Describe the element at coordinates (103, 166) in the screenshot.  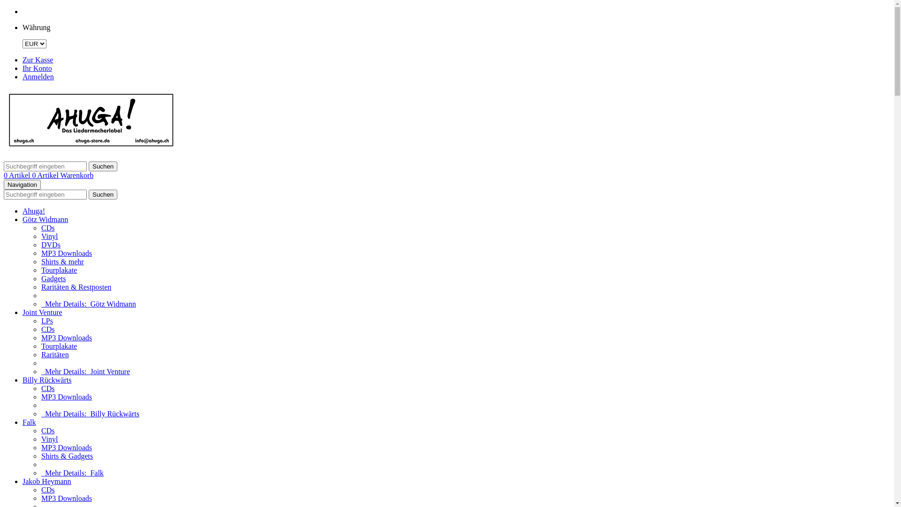
I see `Suchen` at that location.